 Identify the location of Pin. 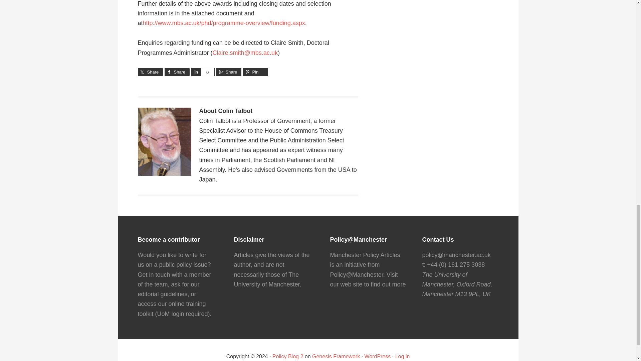
(255, 72).